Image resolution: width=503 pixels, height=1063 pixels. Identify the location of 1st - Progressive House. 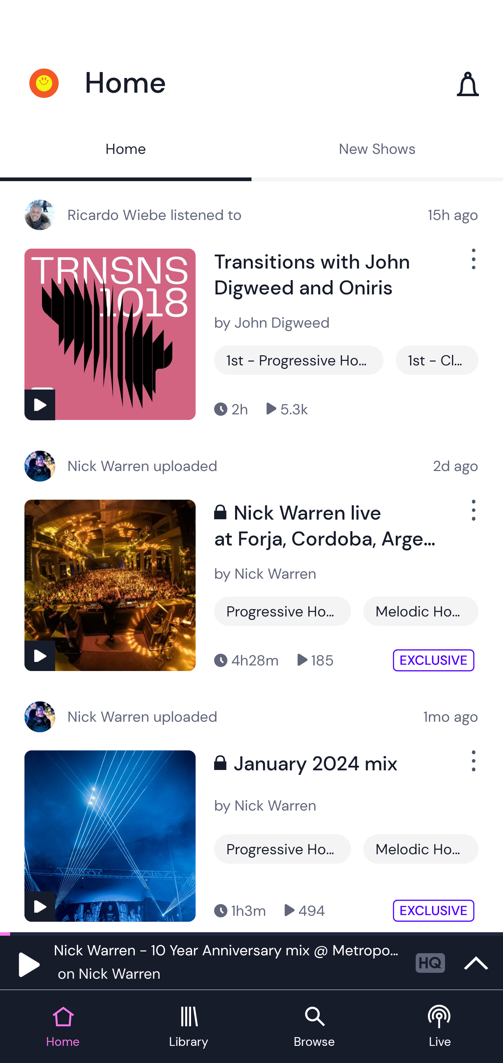
(299, 360).